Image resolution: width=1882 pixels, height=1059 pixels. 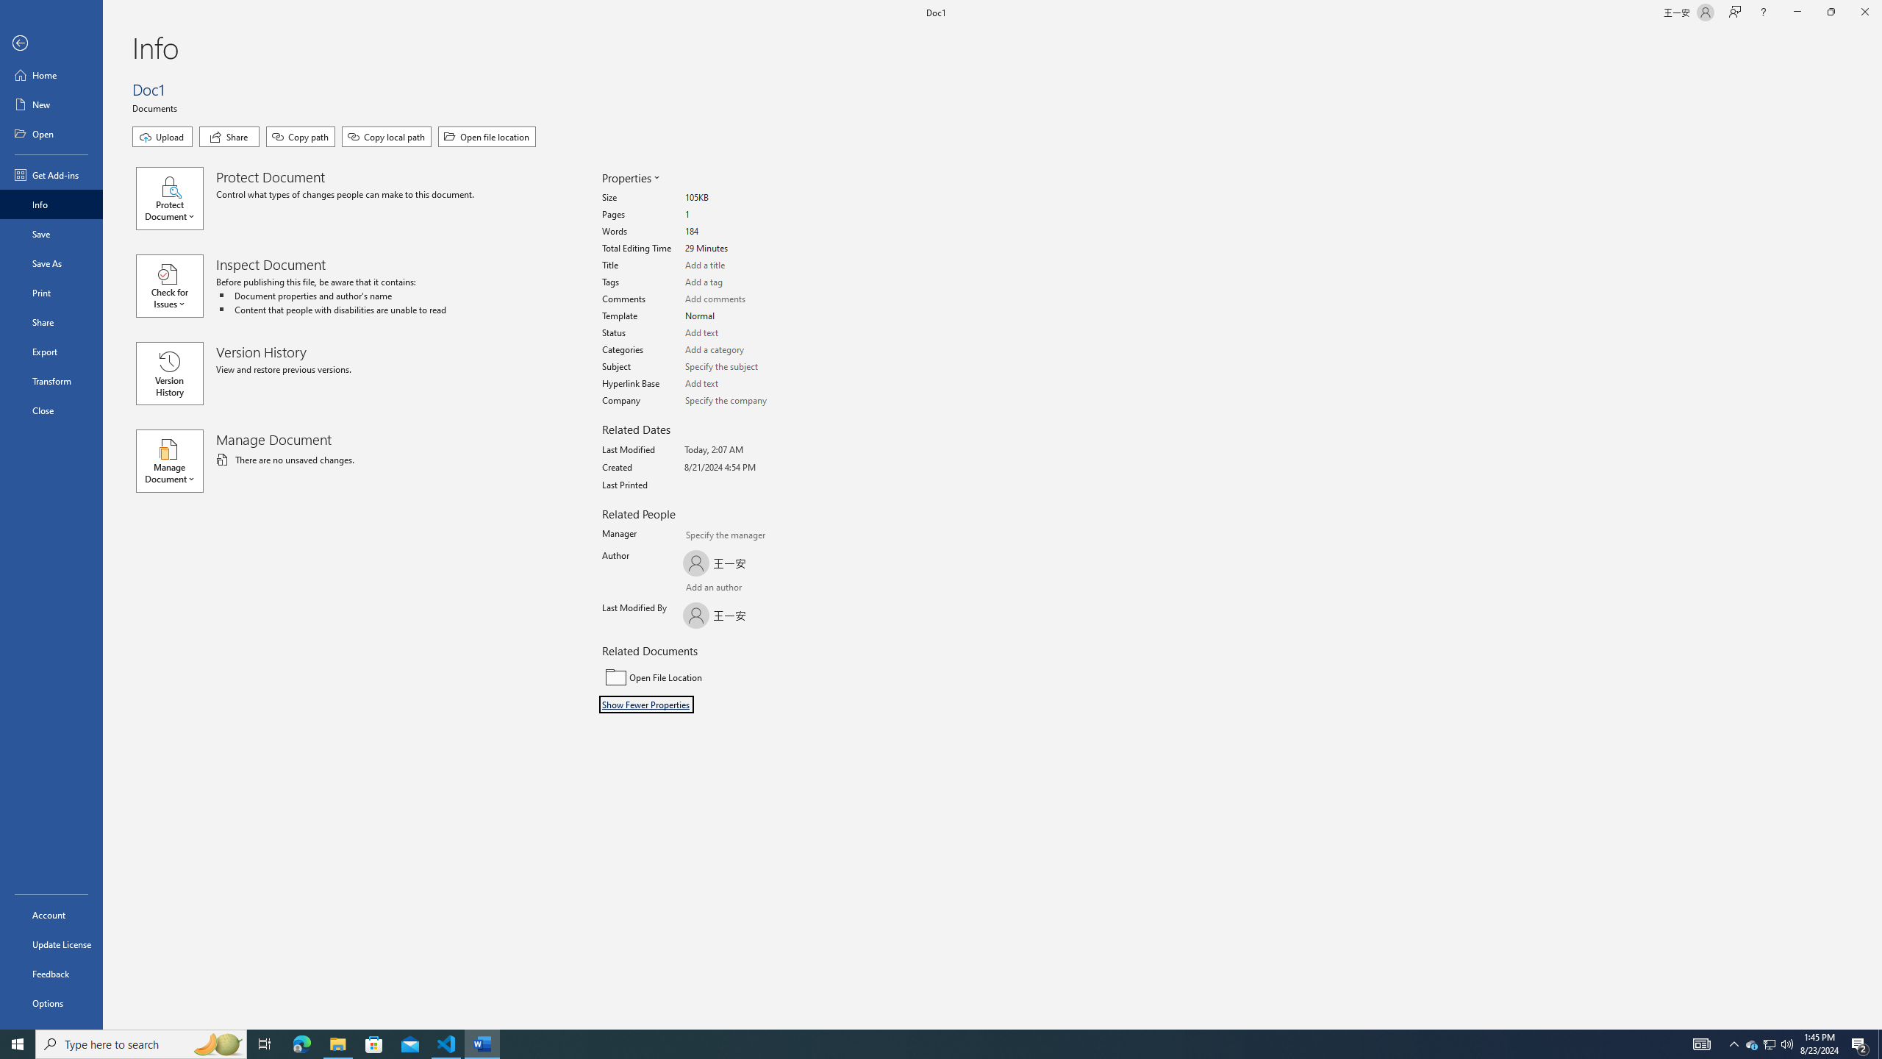 What do you see at coordinates (770, 589) in the screenshot?
I see `Browse Address Book` at bounding box center [770, 589].